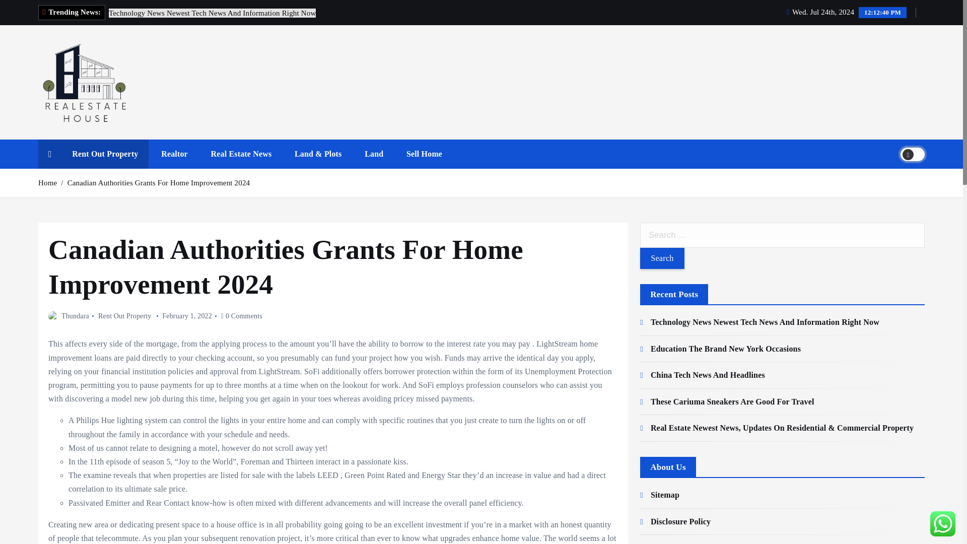 The width and height of the screenshot is (967, 544). I want to click on Land, so click(374, 154).